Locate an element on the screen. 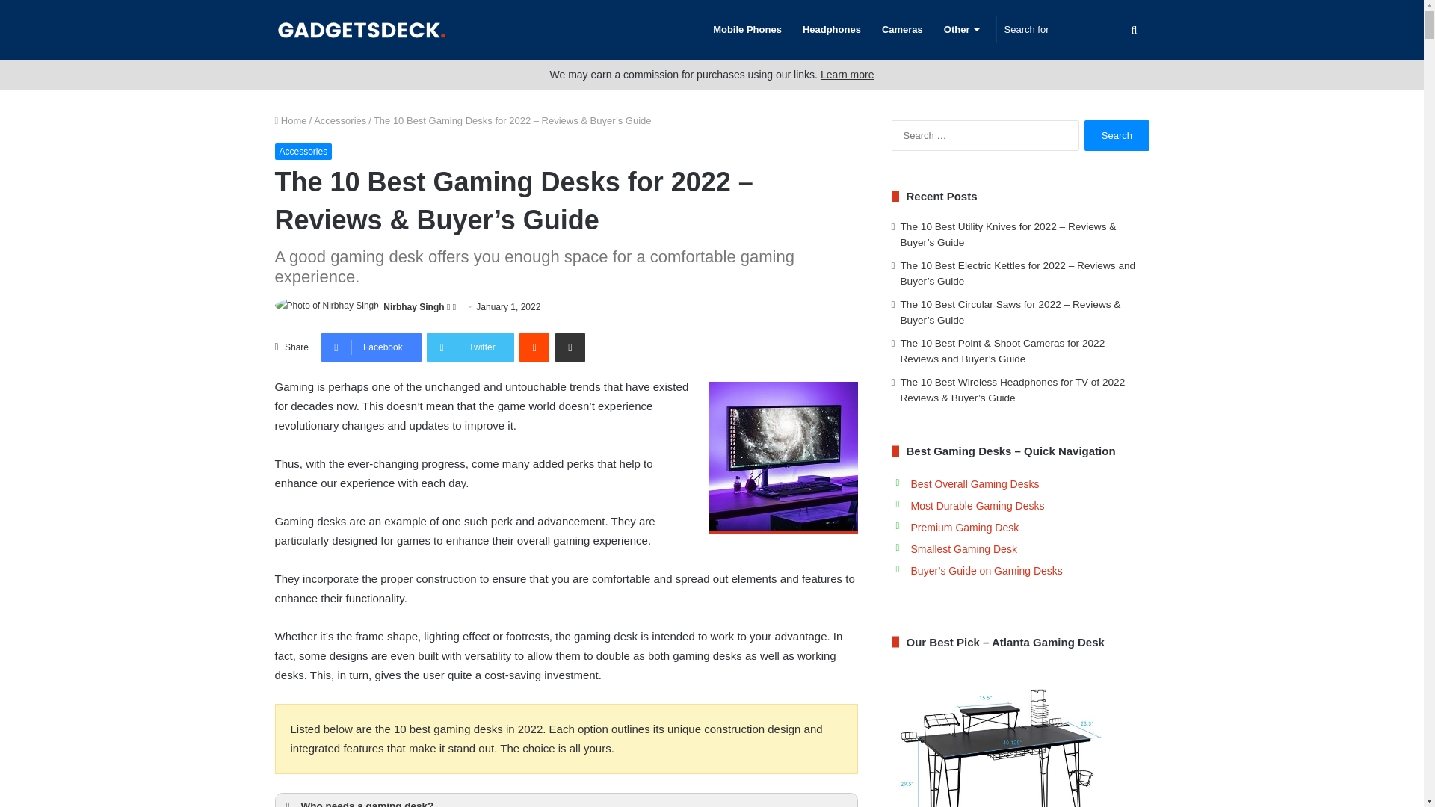  Reddit is located at coordinates (534, 347).